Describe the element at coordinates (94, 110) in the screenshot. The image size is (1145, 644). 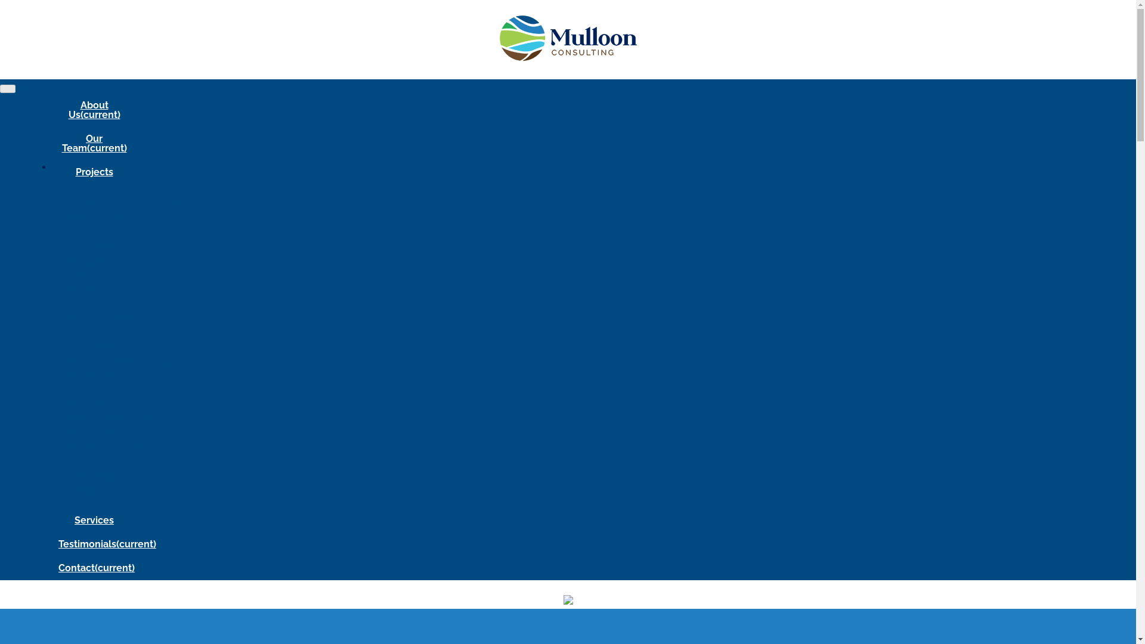
I see `About Us(current)` at that location.